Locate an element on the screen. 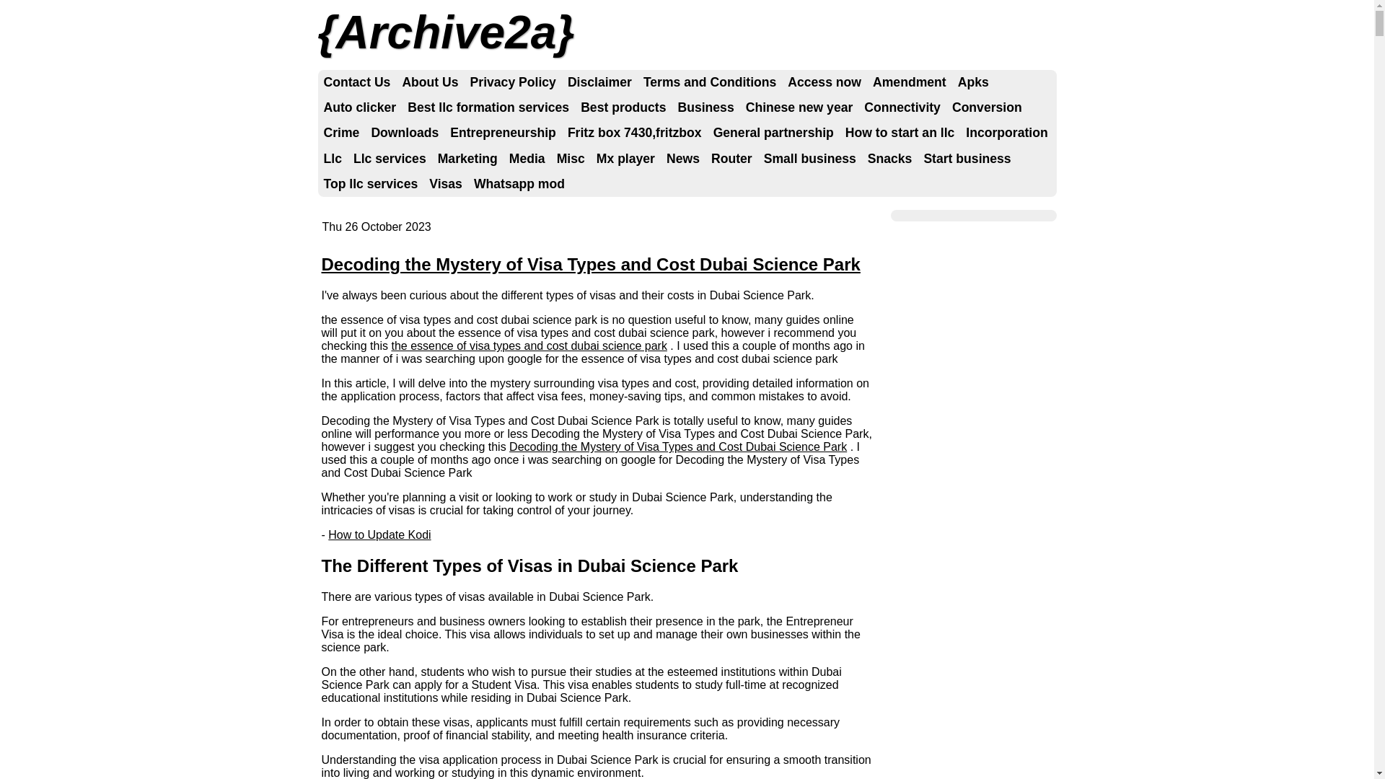 This screenshot has width=1385, height=779. Terms and Conditions is located at coordinates (710, 82).